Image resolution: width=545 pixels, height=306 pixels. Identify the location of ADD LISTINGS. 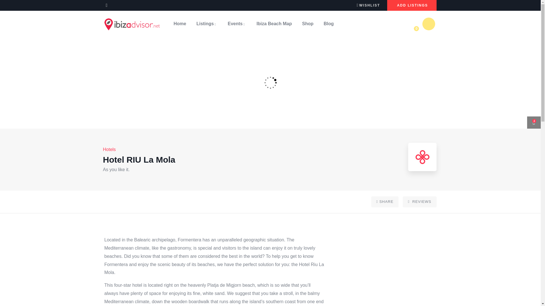
(412, 5).